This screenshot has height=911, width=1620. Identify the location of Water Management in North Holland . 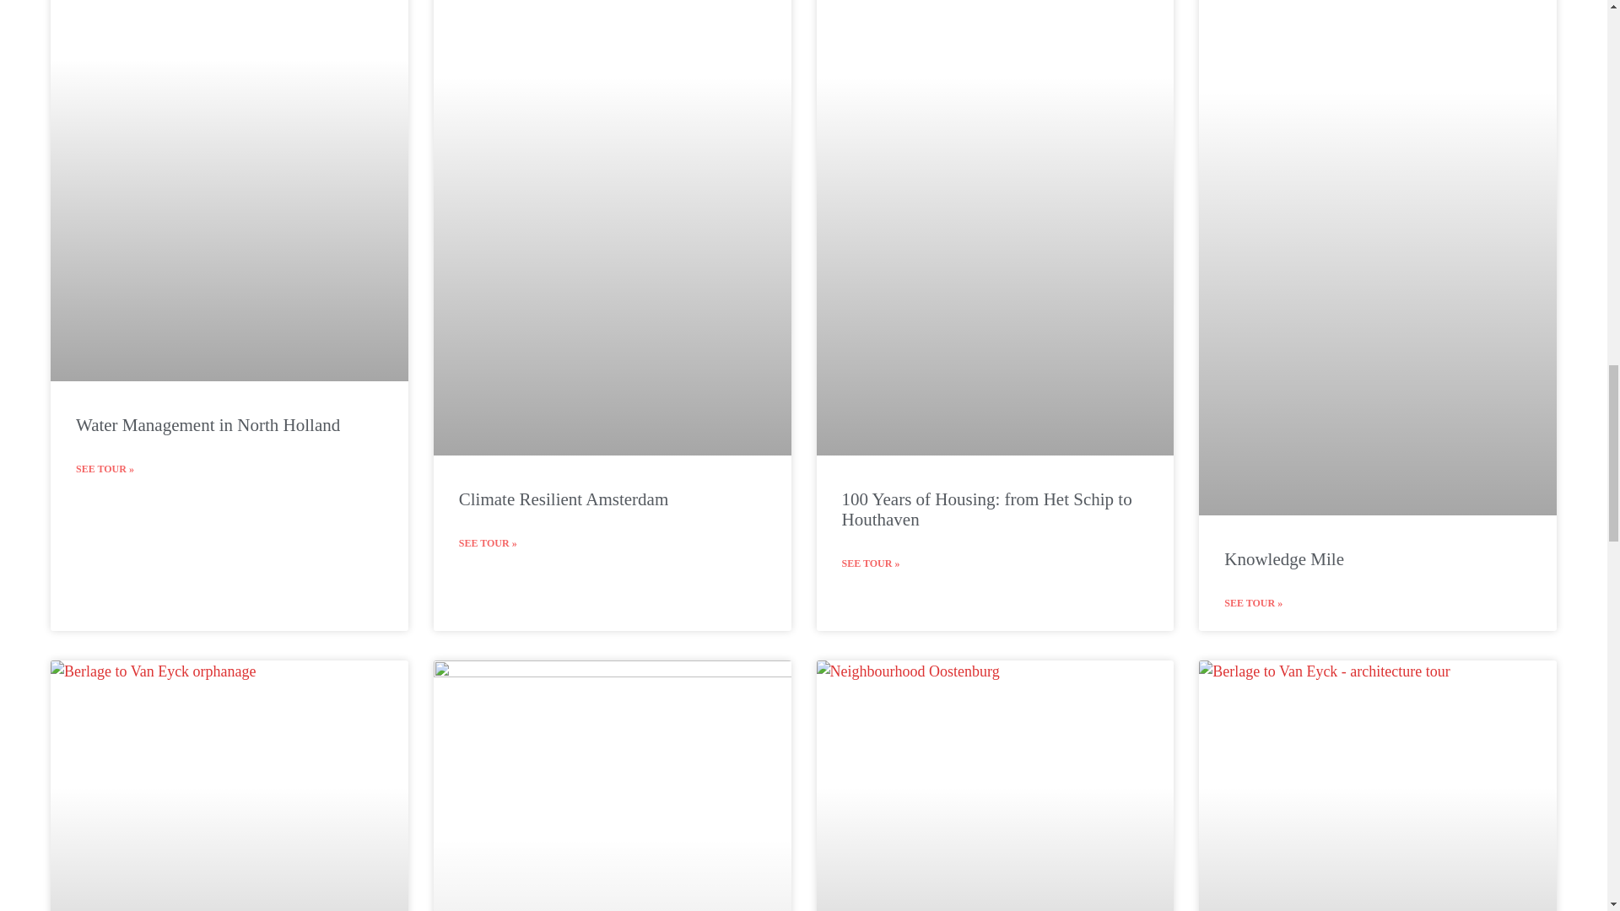
(209, 425).